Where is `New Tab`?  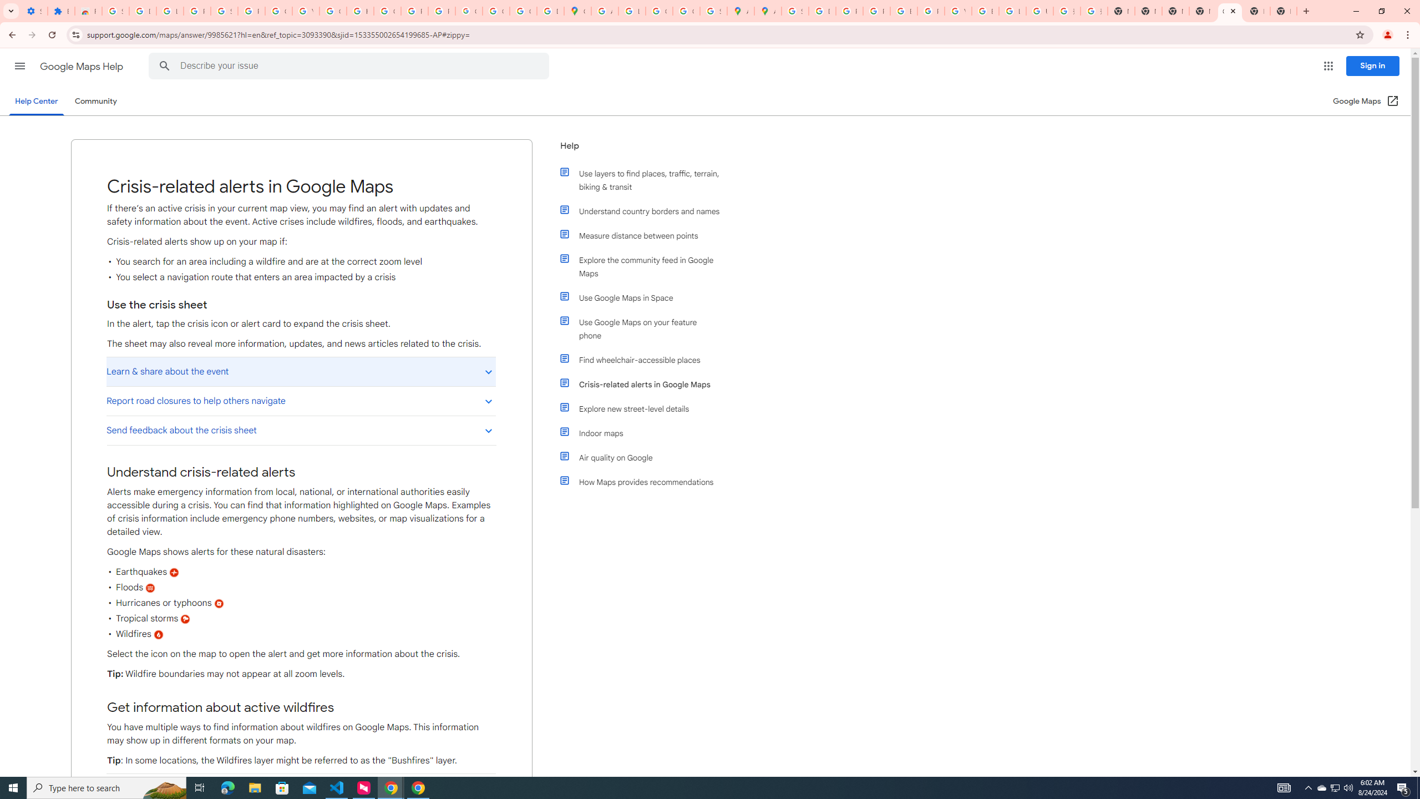 New Tab is located at coordinates (1256, 11).